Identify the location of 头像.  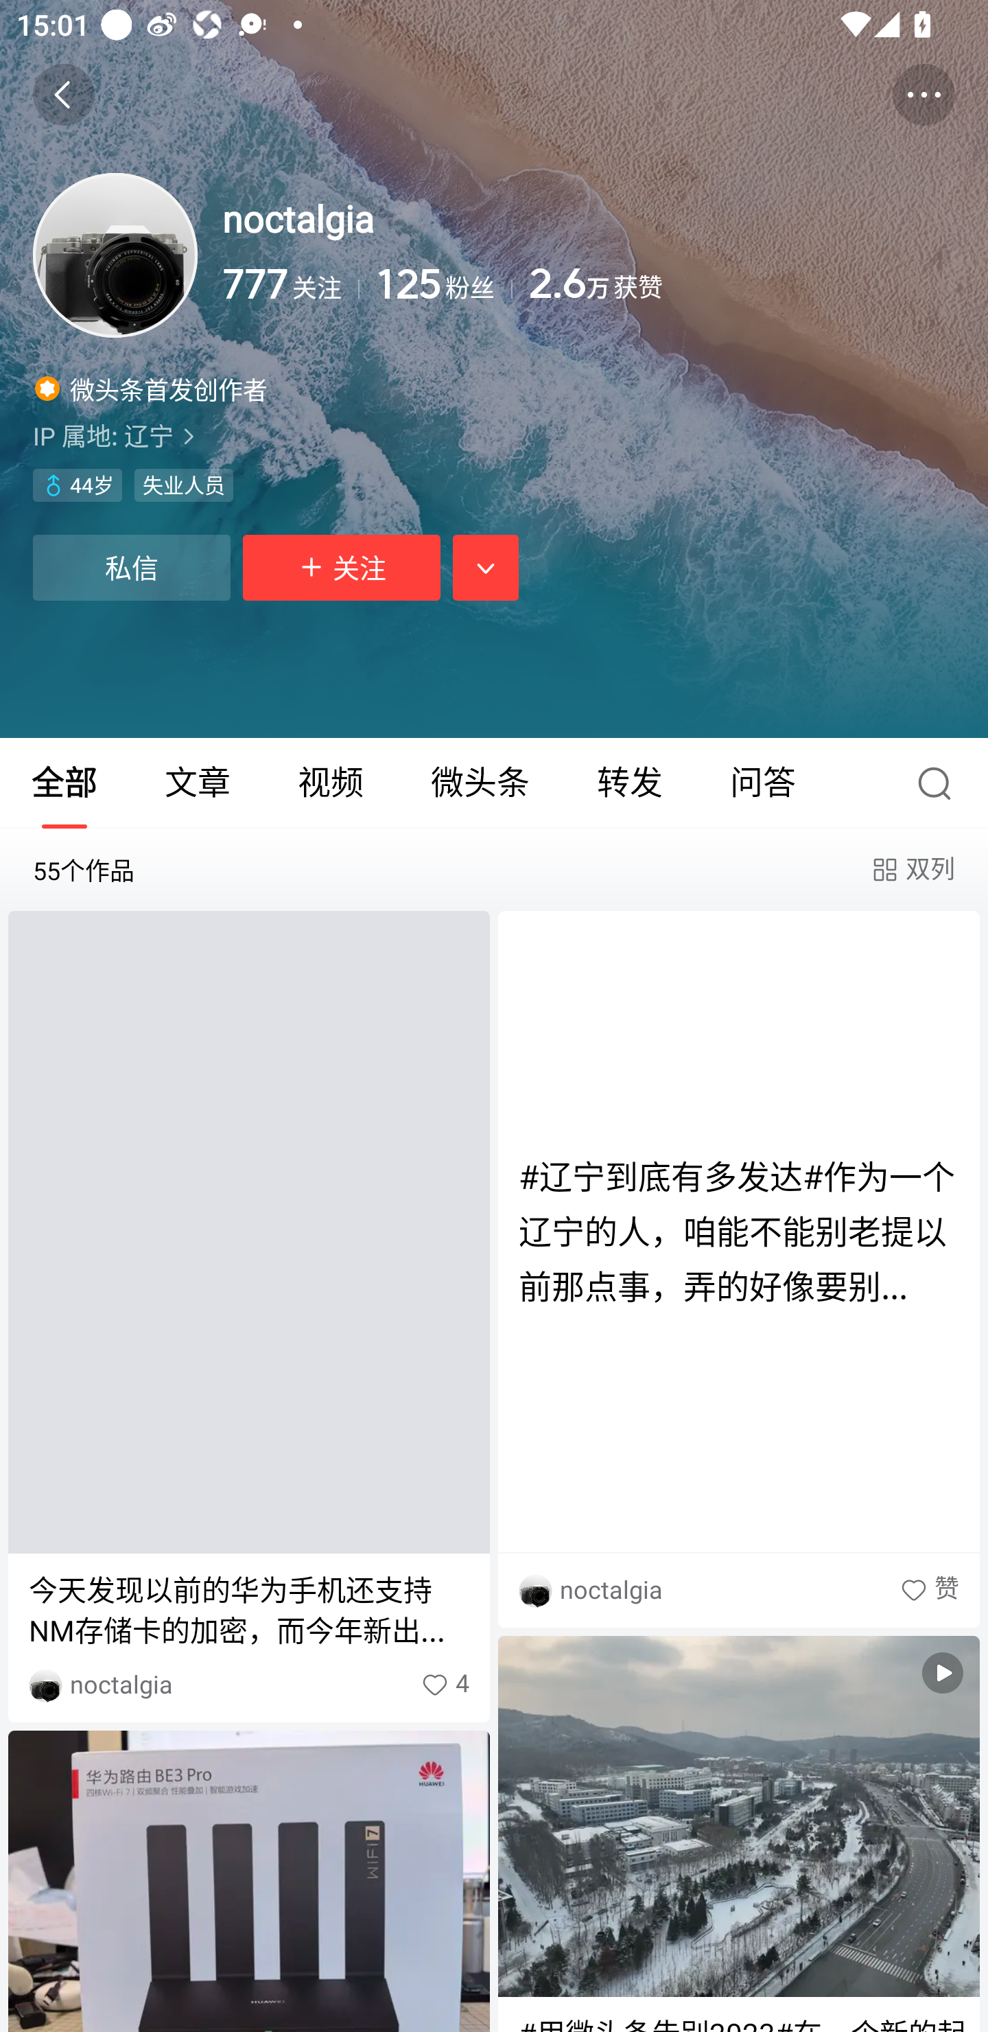
(115, 255).